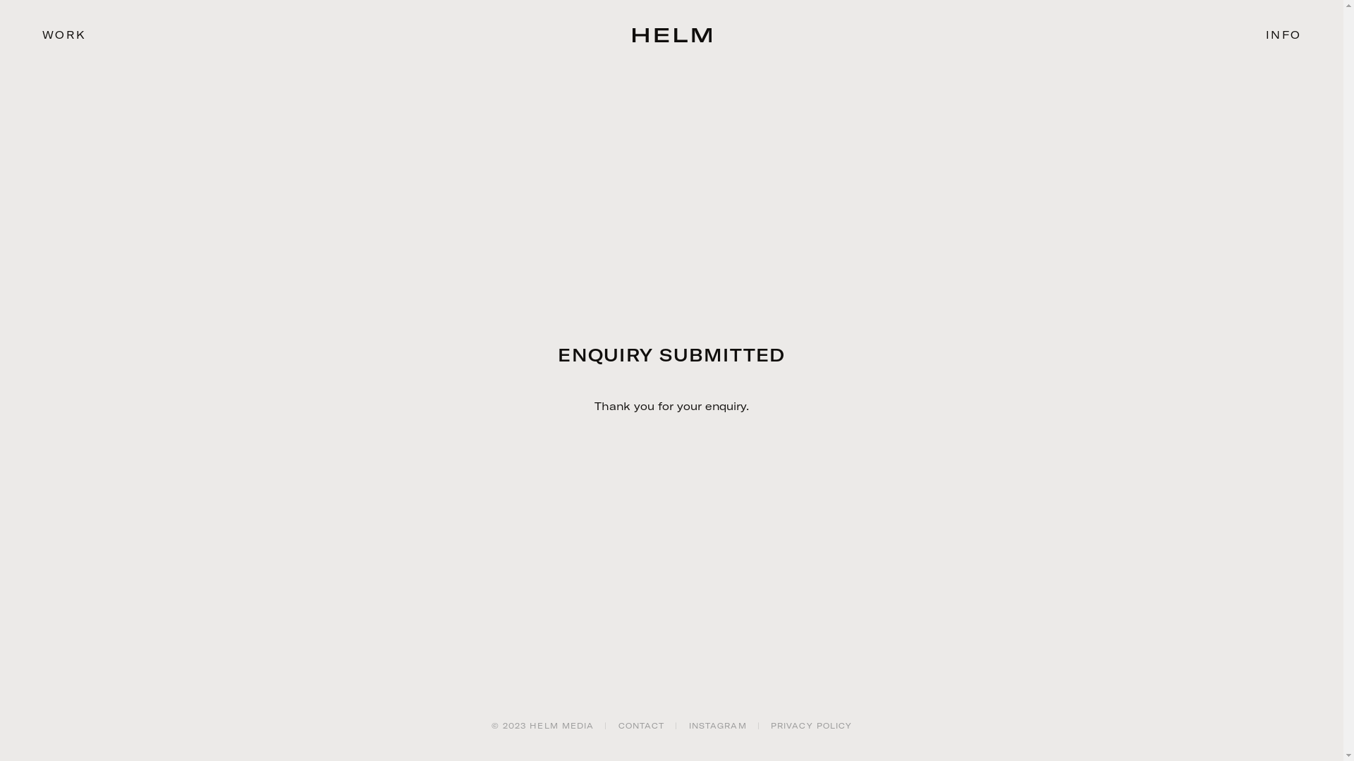 This screenshot has width=1354, height=761. What do you see at coordinates (78, 35) in the screenshot?
I see `WORK` at bounding box center [78, 35].